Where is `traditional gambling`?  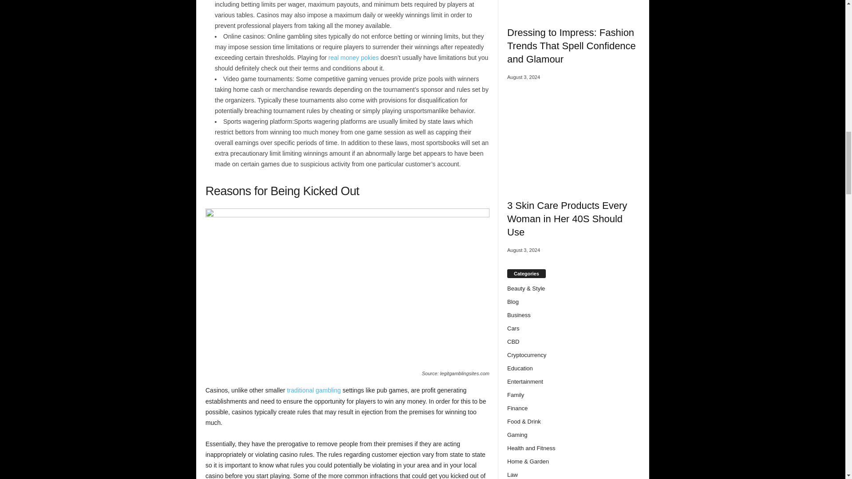
traditional gambling is located at coordinates (314, 390).